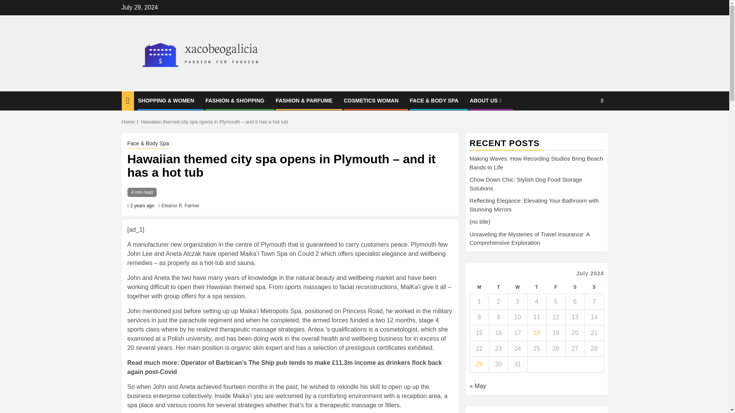 This screenshot has width=735, height=413. What do you see at coordinates (517, 287) in the screenshot?
I see `Wednesday` at bounding box center [517, 287].